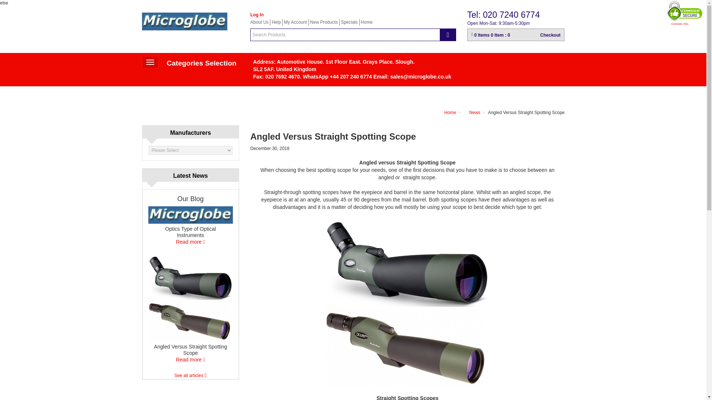  Describe the element at coordinates (448, 35) in the screenshot. I see `Help` at that location.